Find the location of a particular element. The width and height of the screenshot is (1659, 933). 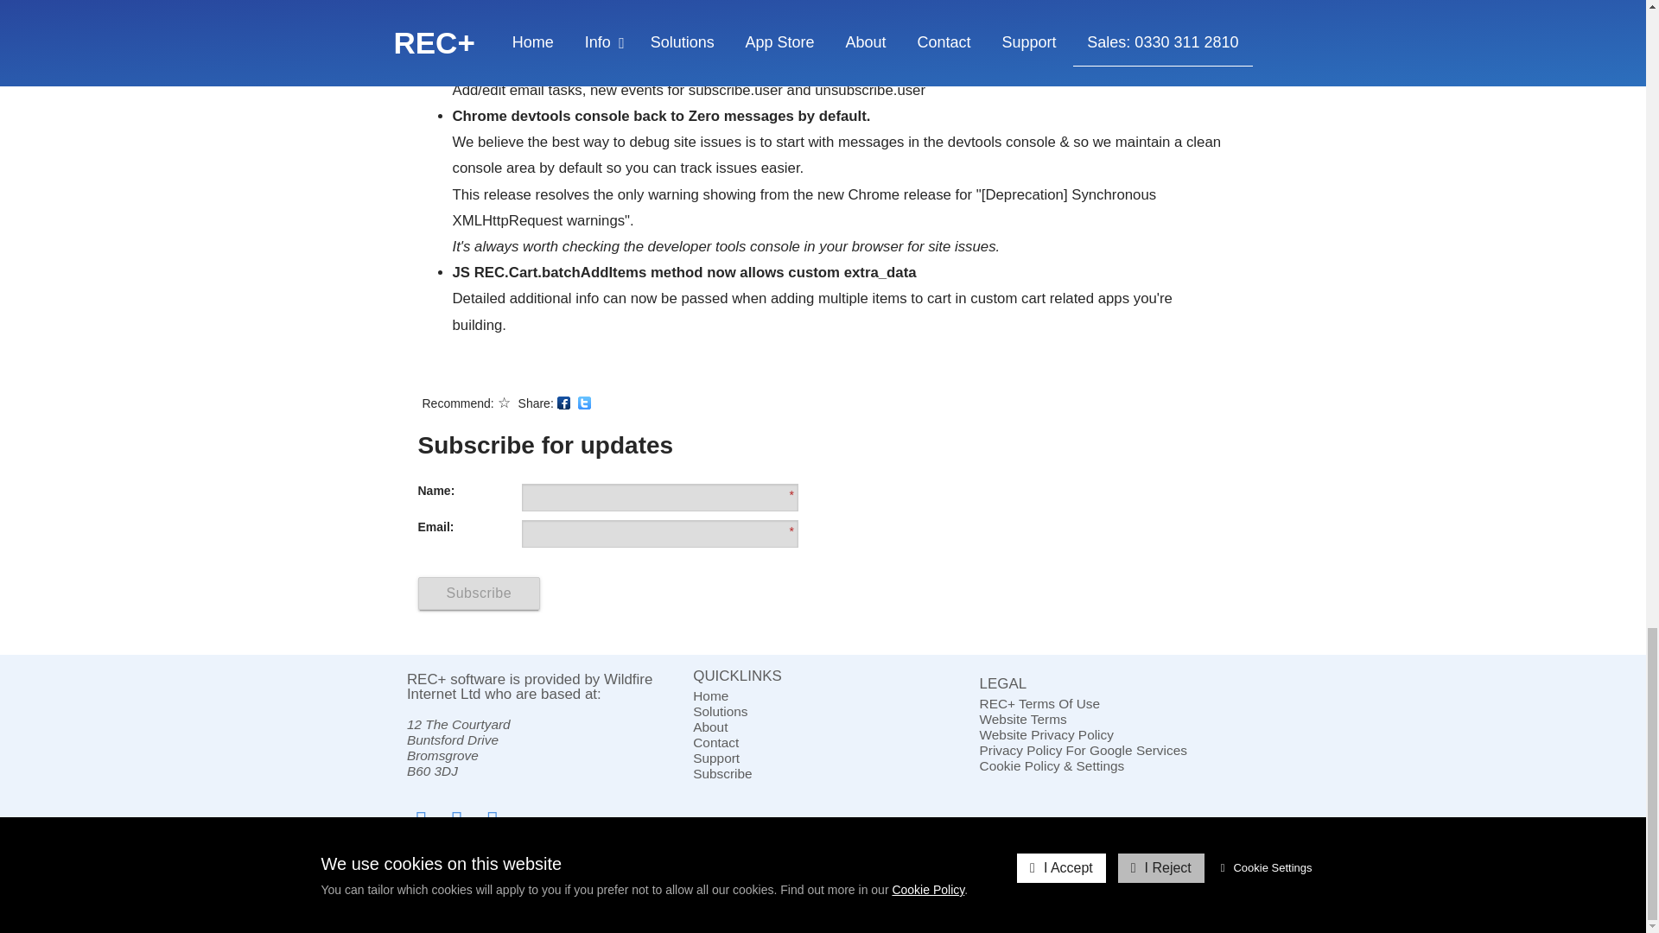

Subscribe is located at coordinates (823, 774).